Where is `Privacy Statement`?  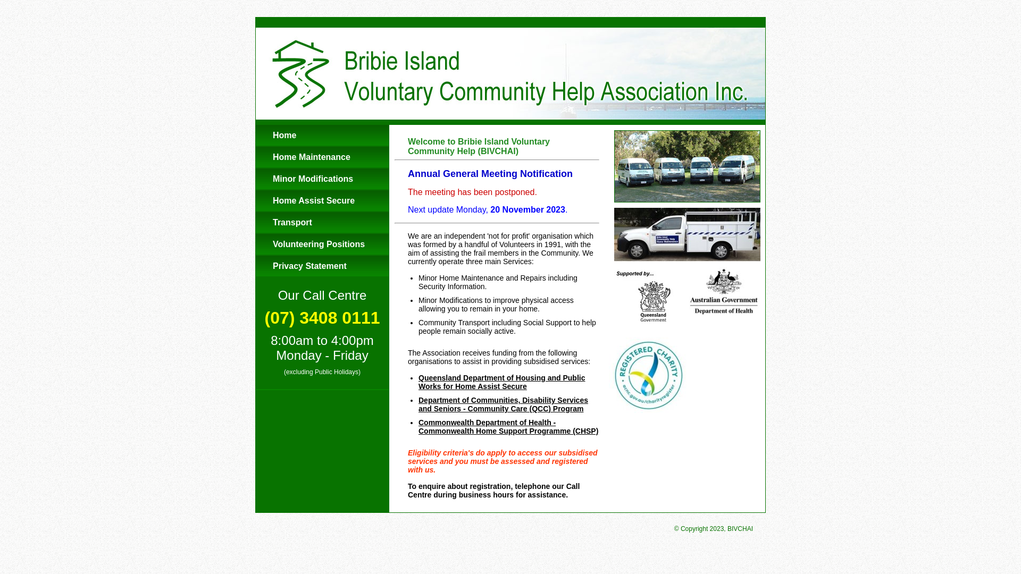
Privacy Statement is located at coordinates (322, 267).